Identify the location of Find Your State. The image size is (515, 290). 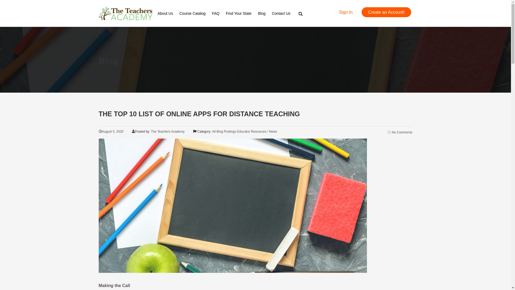
(241, 13).